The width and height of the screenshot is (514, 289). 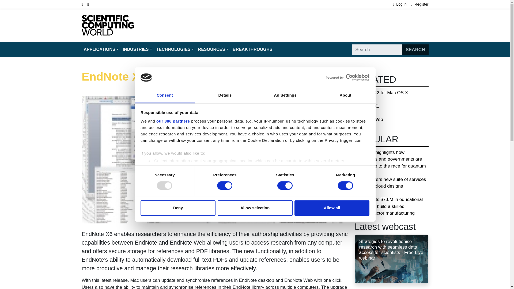 I want to click on Consent, so click(x=164, y=96).